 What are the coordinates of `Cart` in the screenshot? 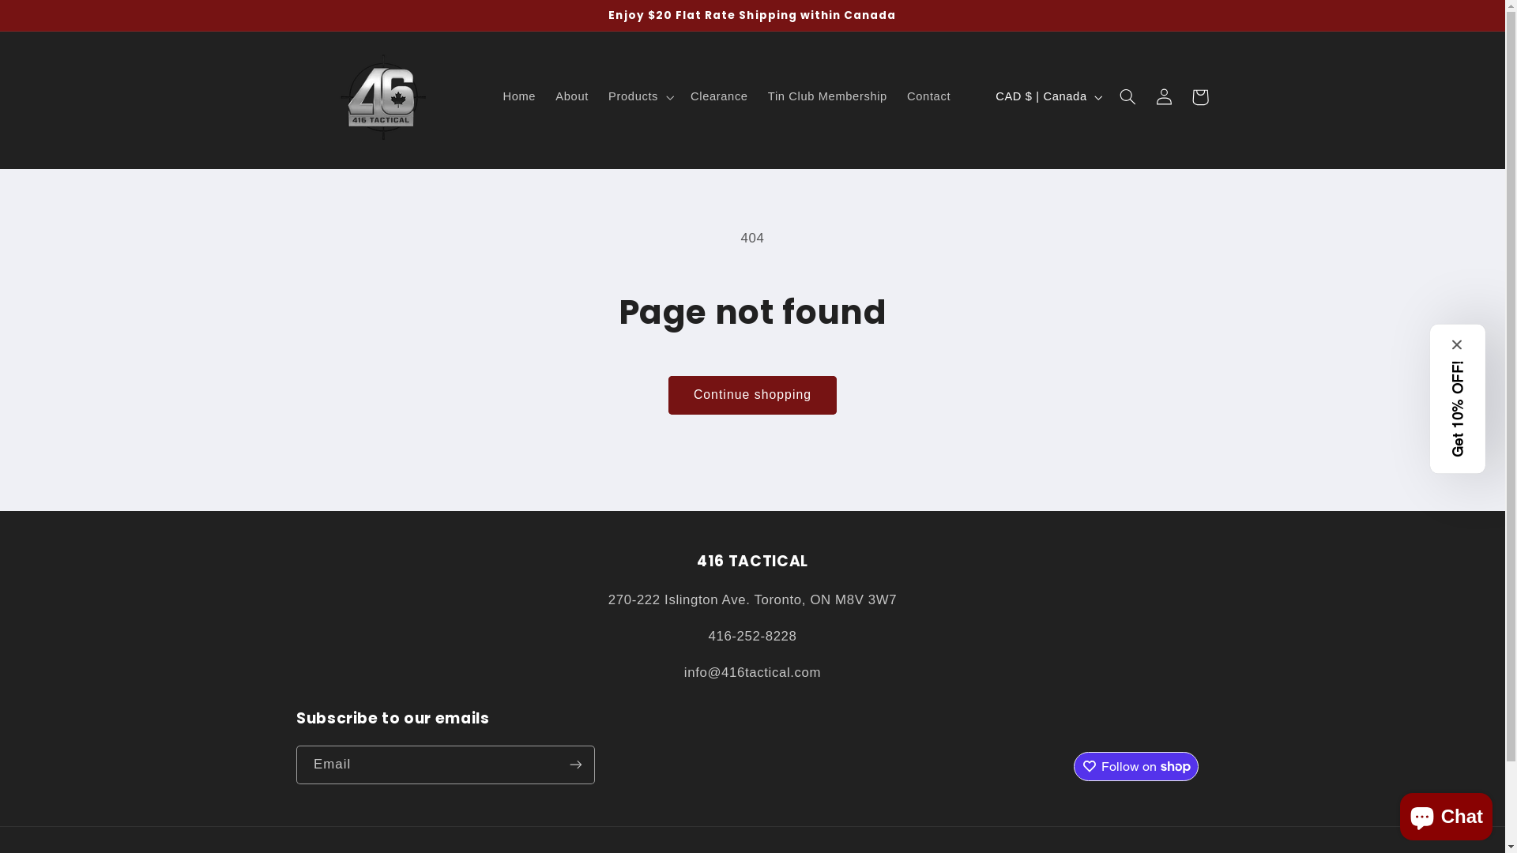 It's located at (1200, 97).